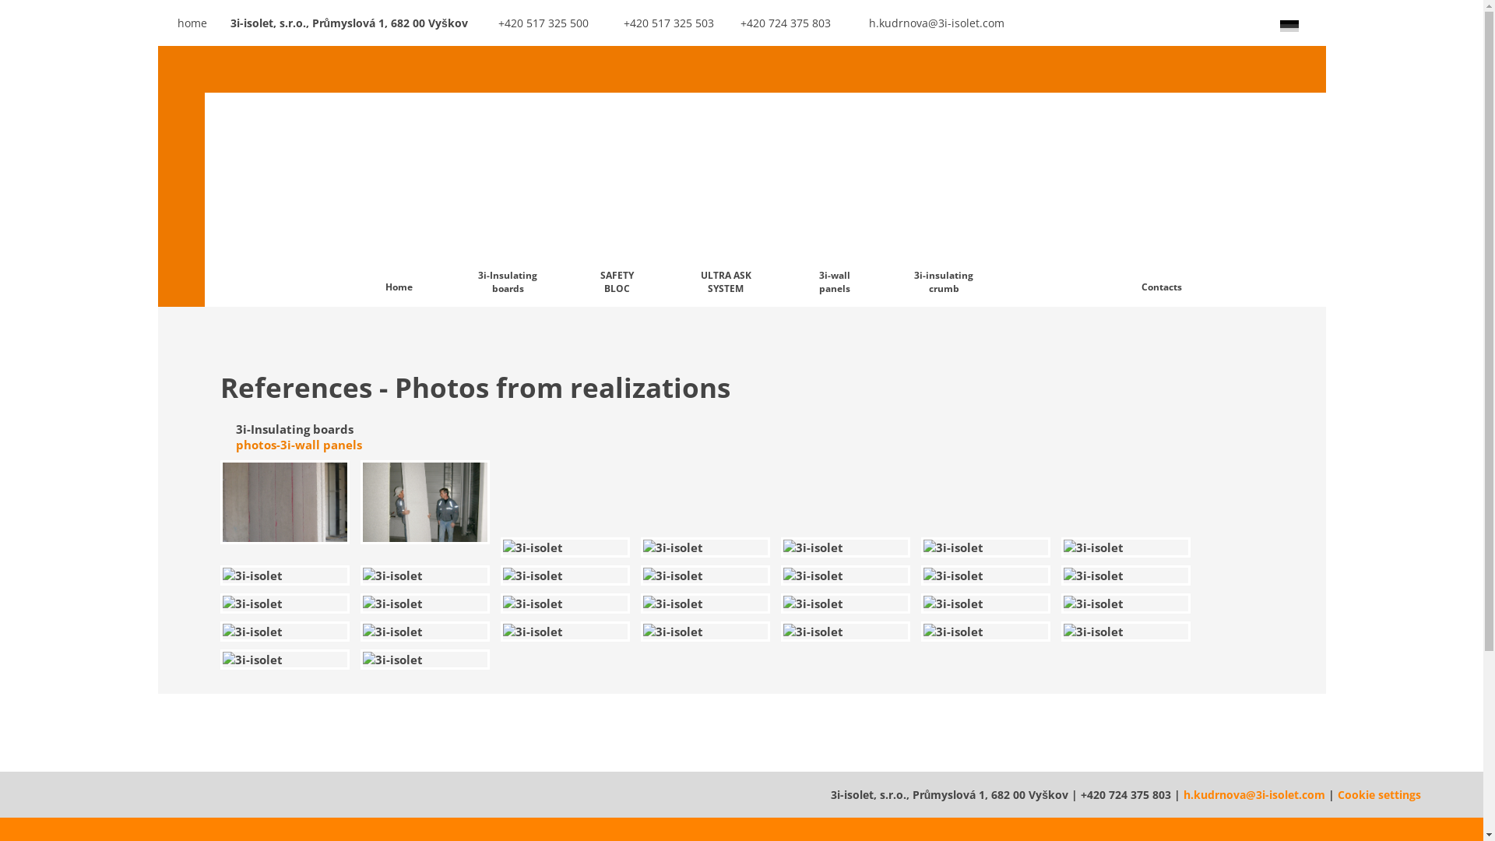  What do you see at coordinates (986, 547) in the screenshot?
I see `3i-isolet` at bounding box center [986, 547].